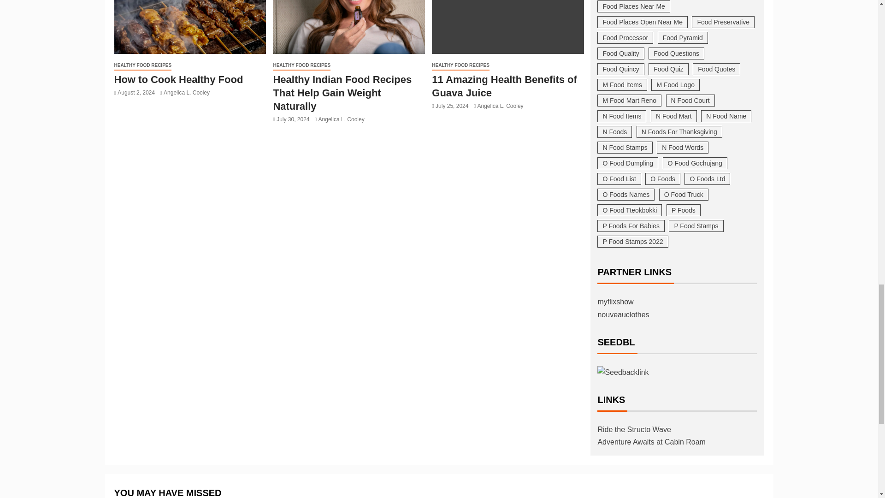  Describe the element at coordinates (348, 27) in the screenshot. I see `Healthy Indian Food Recipes That Help Gain Weight Naturally` at that location.